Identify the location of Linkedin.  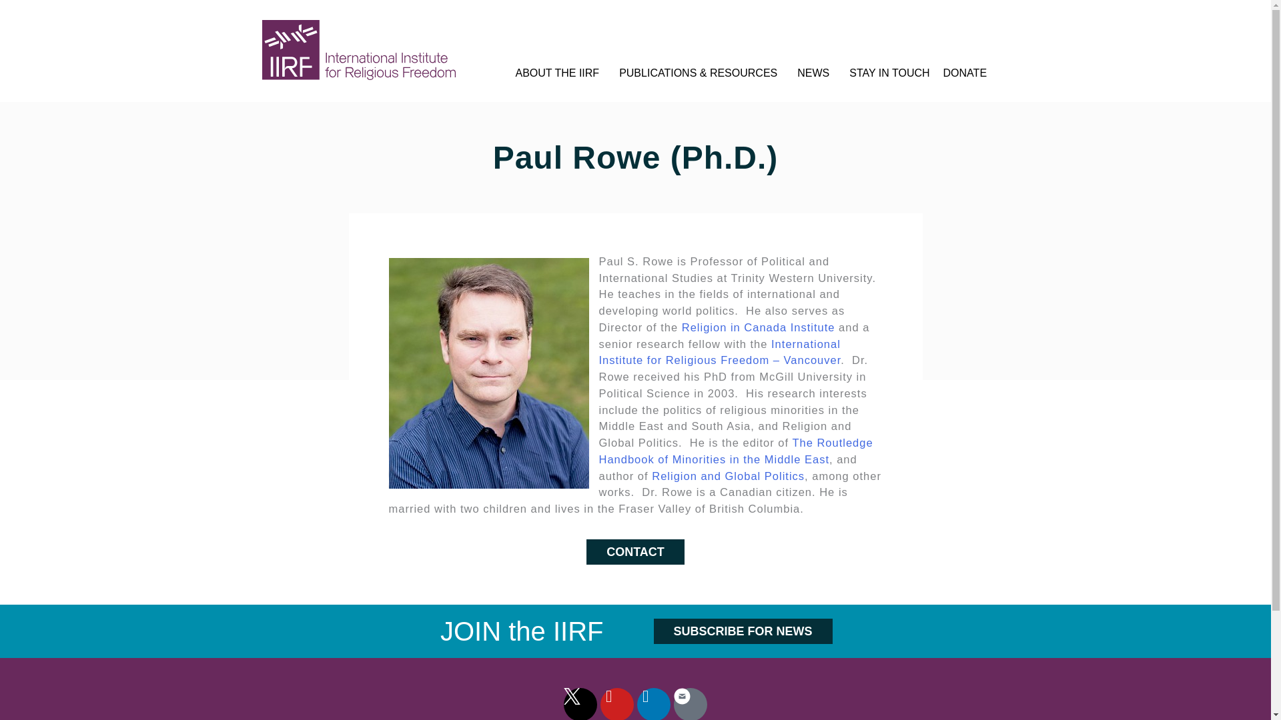
(653, 704).